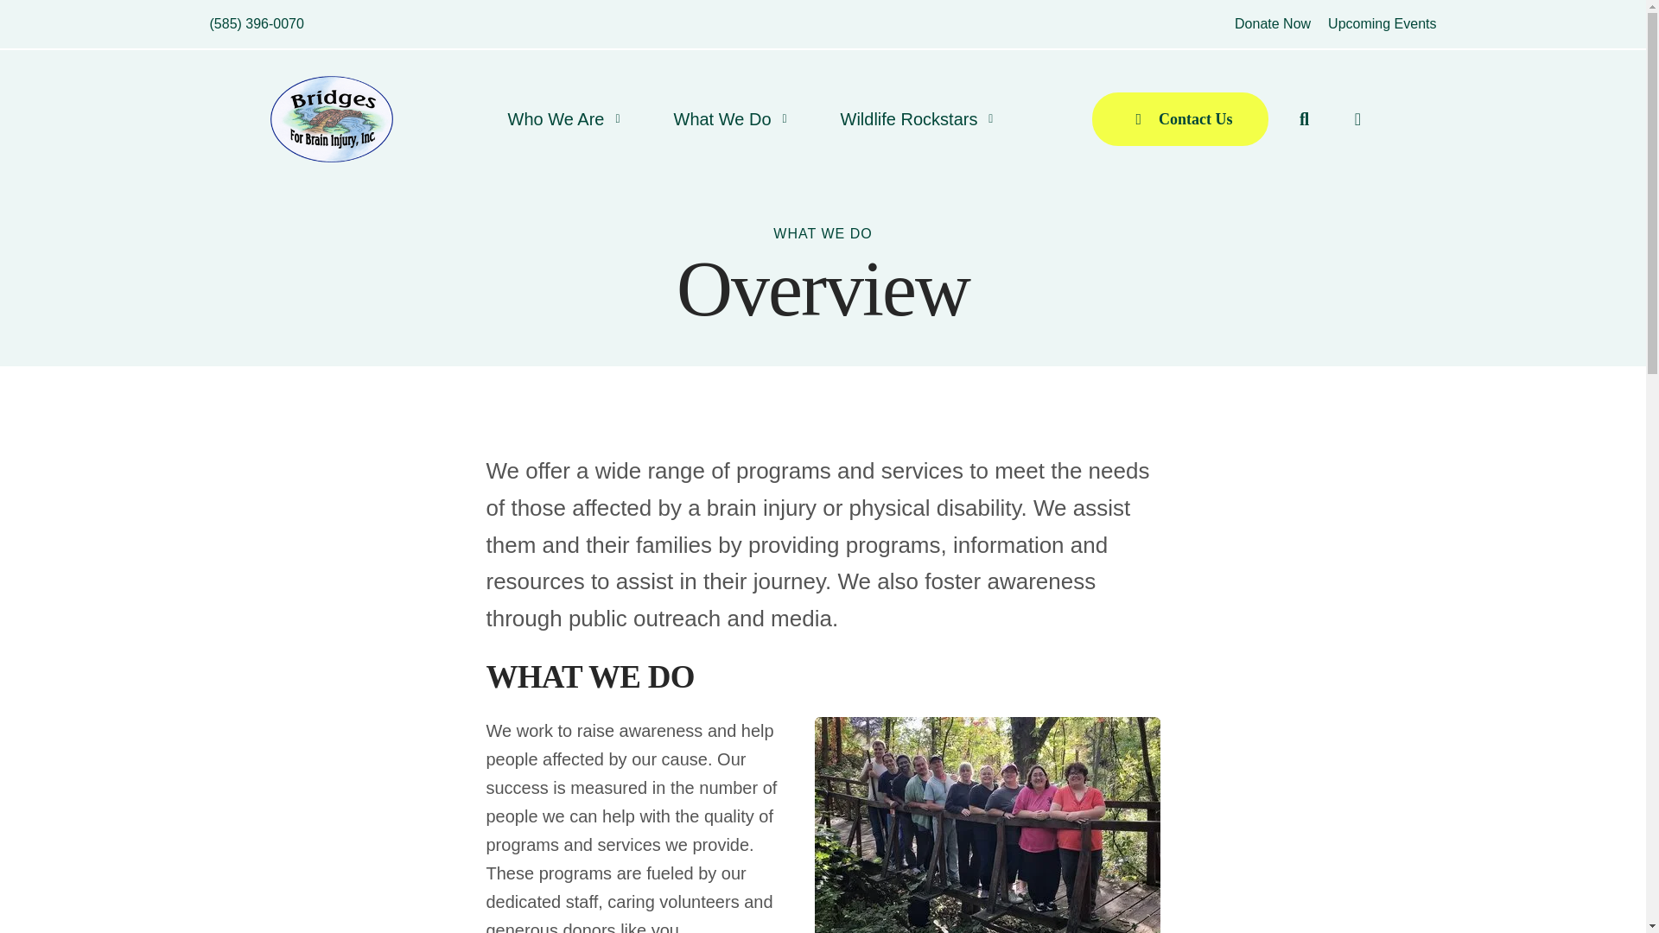  I want to click on Wildlife Rockstars, so click(908, 119).